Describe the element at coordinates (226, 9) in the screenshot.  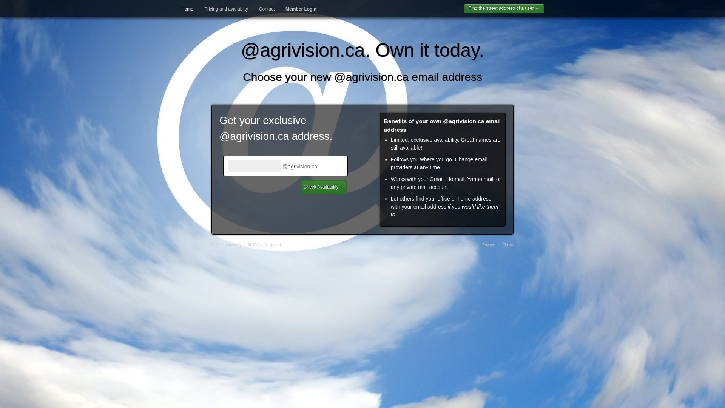
I see `Pricing and availabilty` at that location.